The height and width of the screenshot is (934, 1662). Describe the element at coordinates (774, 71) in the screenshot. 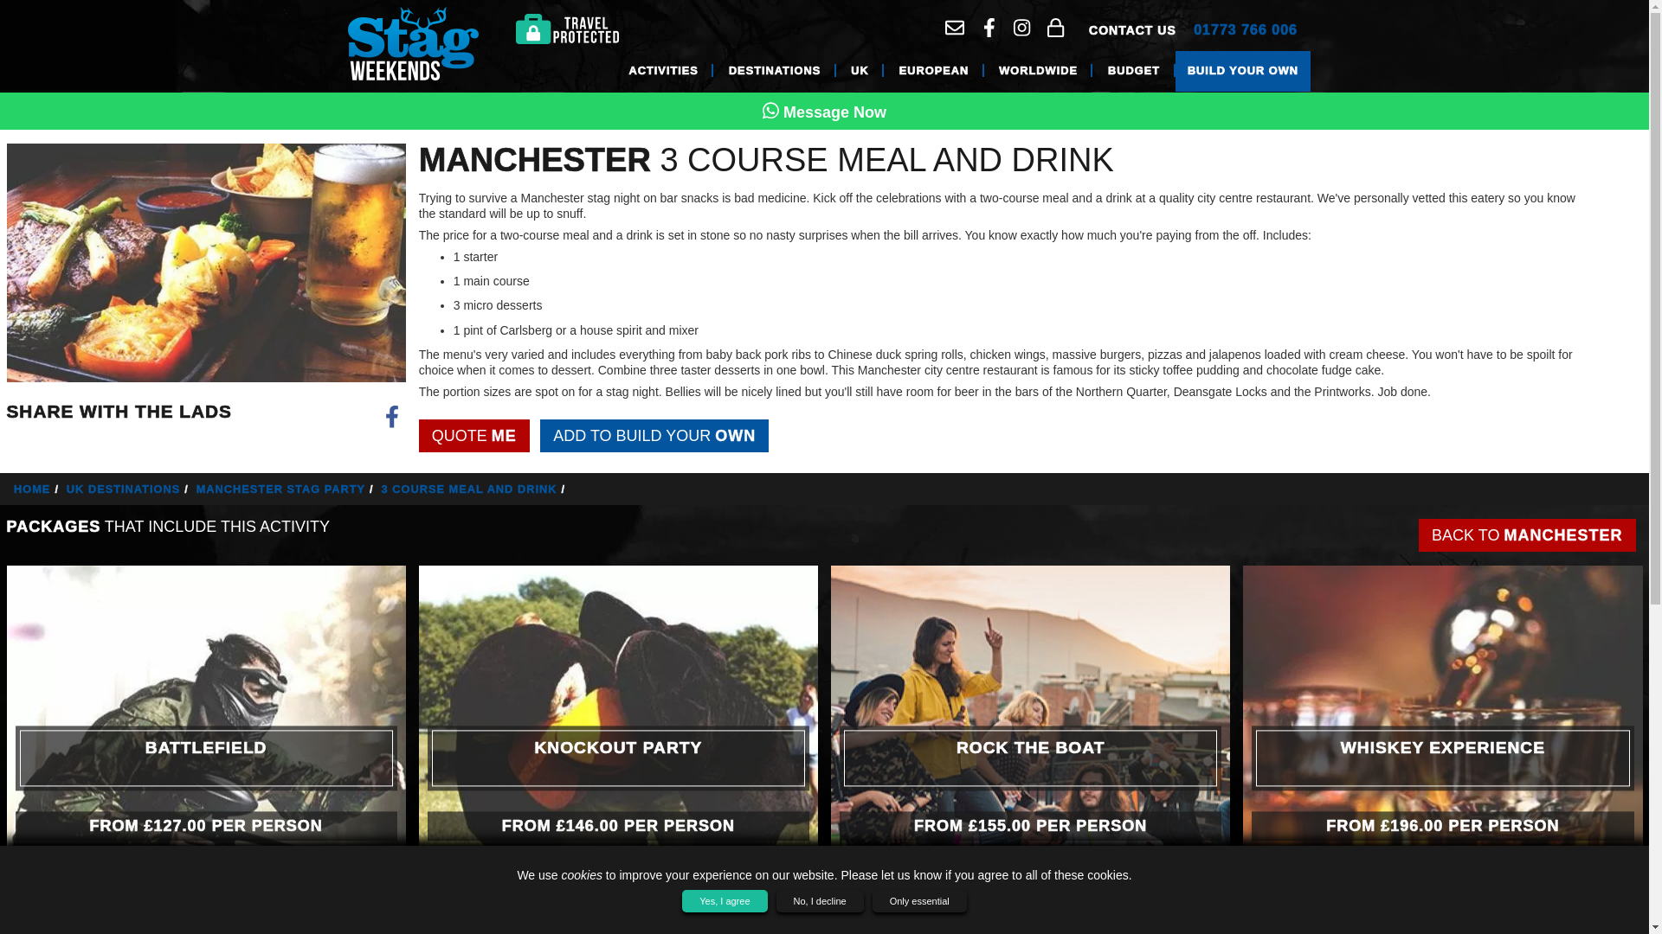

I see `DESTINATIONS` at that location.